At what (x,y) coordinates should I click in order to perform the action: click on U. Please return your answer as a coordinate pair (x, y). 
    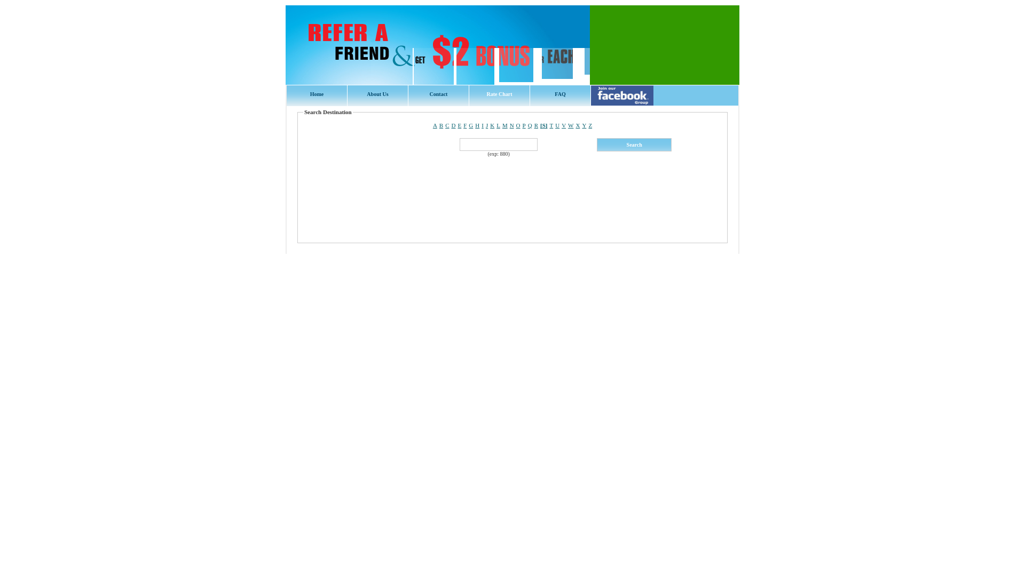
    Looking at the image, I should click on (557, 125).